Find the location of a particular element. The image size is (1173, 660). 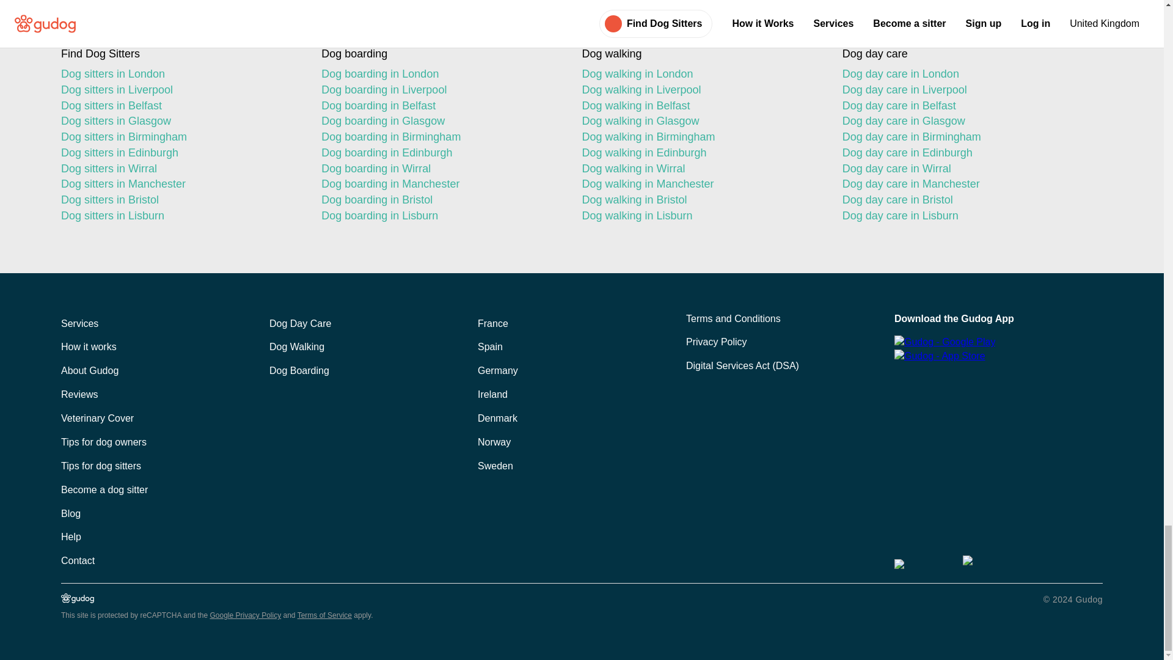

Dog sitters in Birmingham is located at coordinates (181, 137).